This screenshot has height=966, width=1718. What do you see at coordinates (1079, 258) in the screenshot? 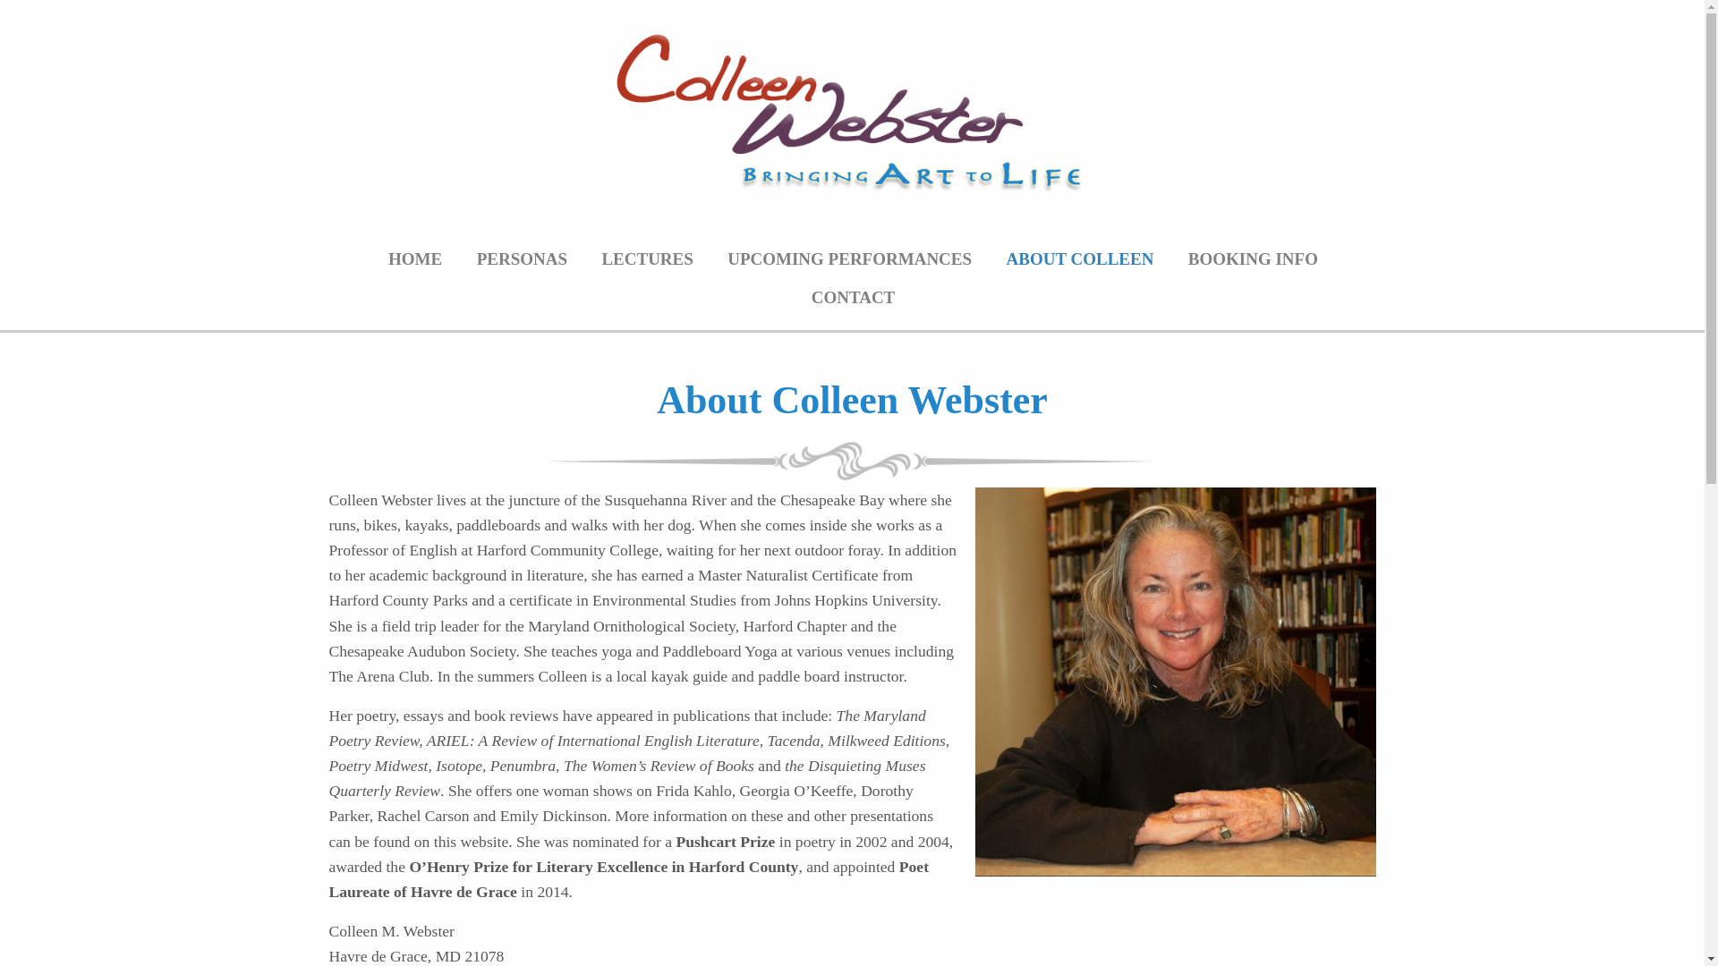
I see `ABOUT COLLEEN` at bounding box center [1079, 258].